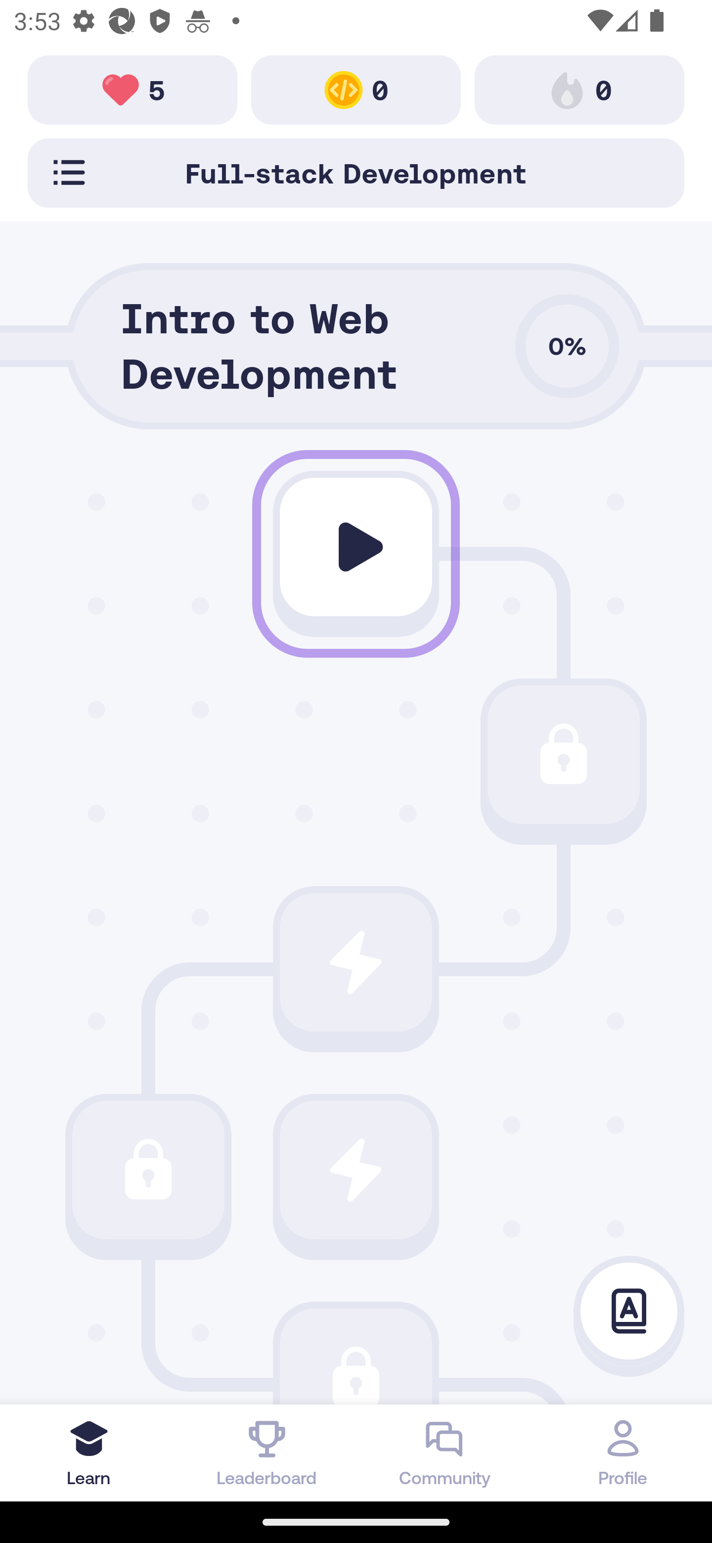  I want to click on Community, so click(445, 1452).